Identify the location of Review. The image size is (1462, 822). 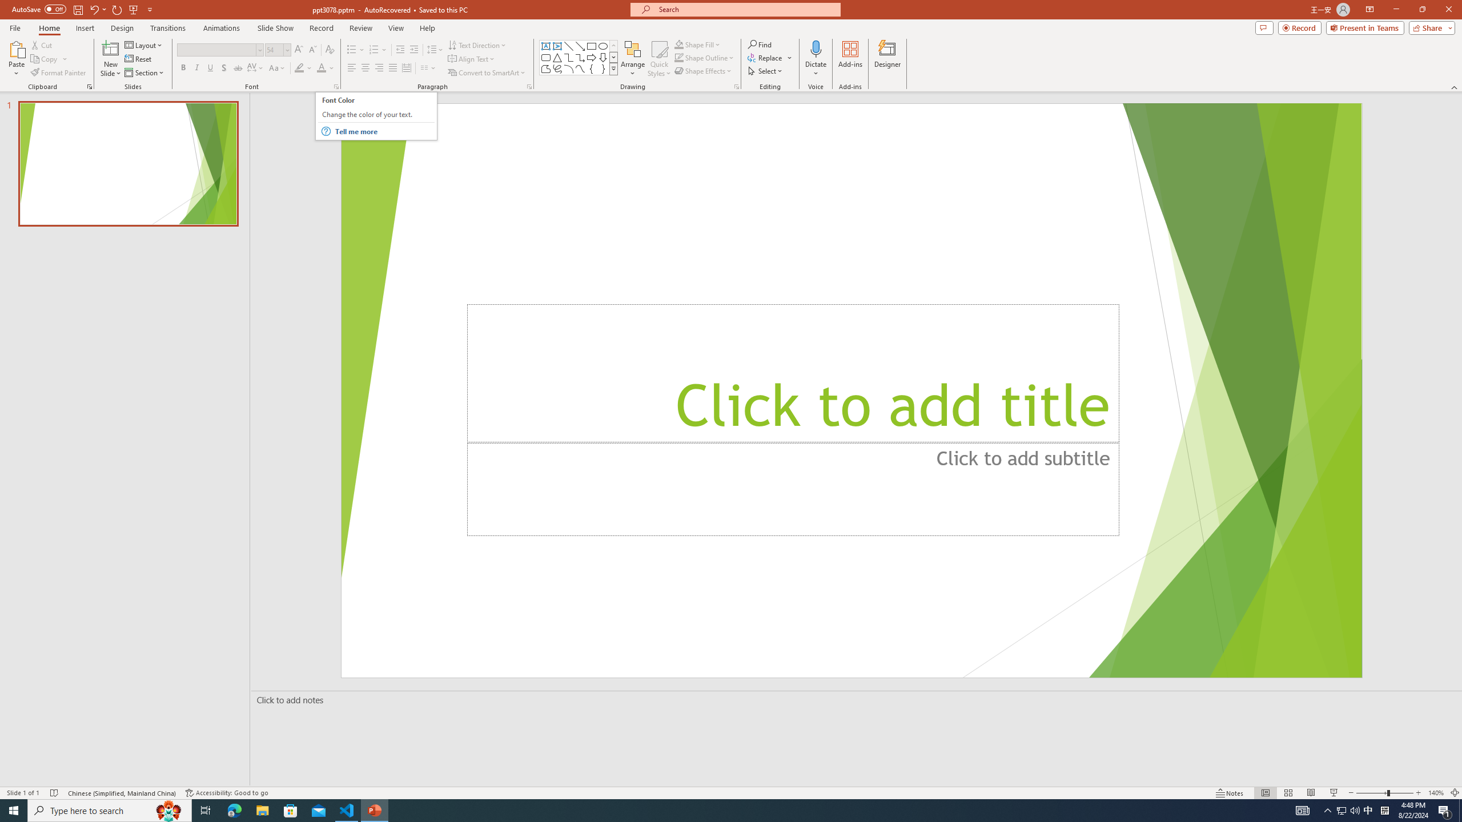
(361, 28).